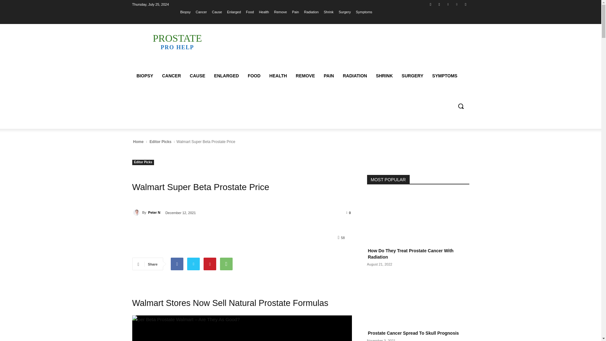 This screenshot has height=341, width=606. Describe the element at coordinates (280, 12) in the screenshot. I see `Remove` at that location.